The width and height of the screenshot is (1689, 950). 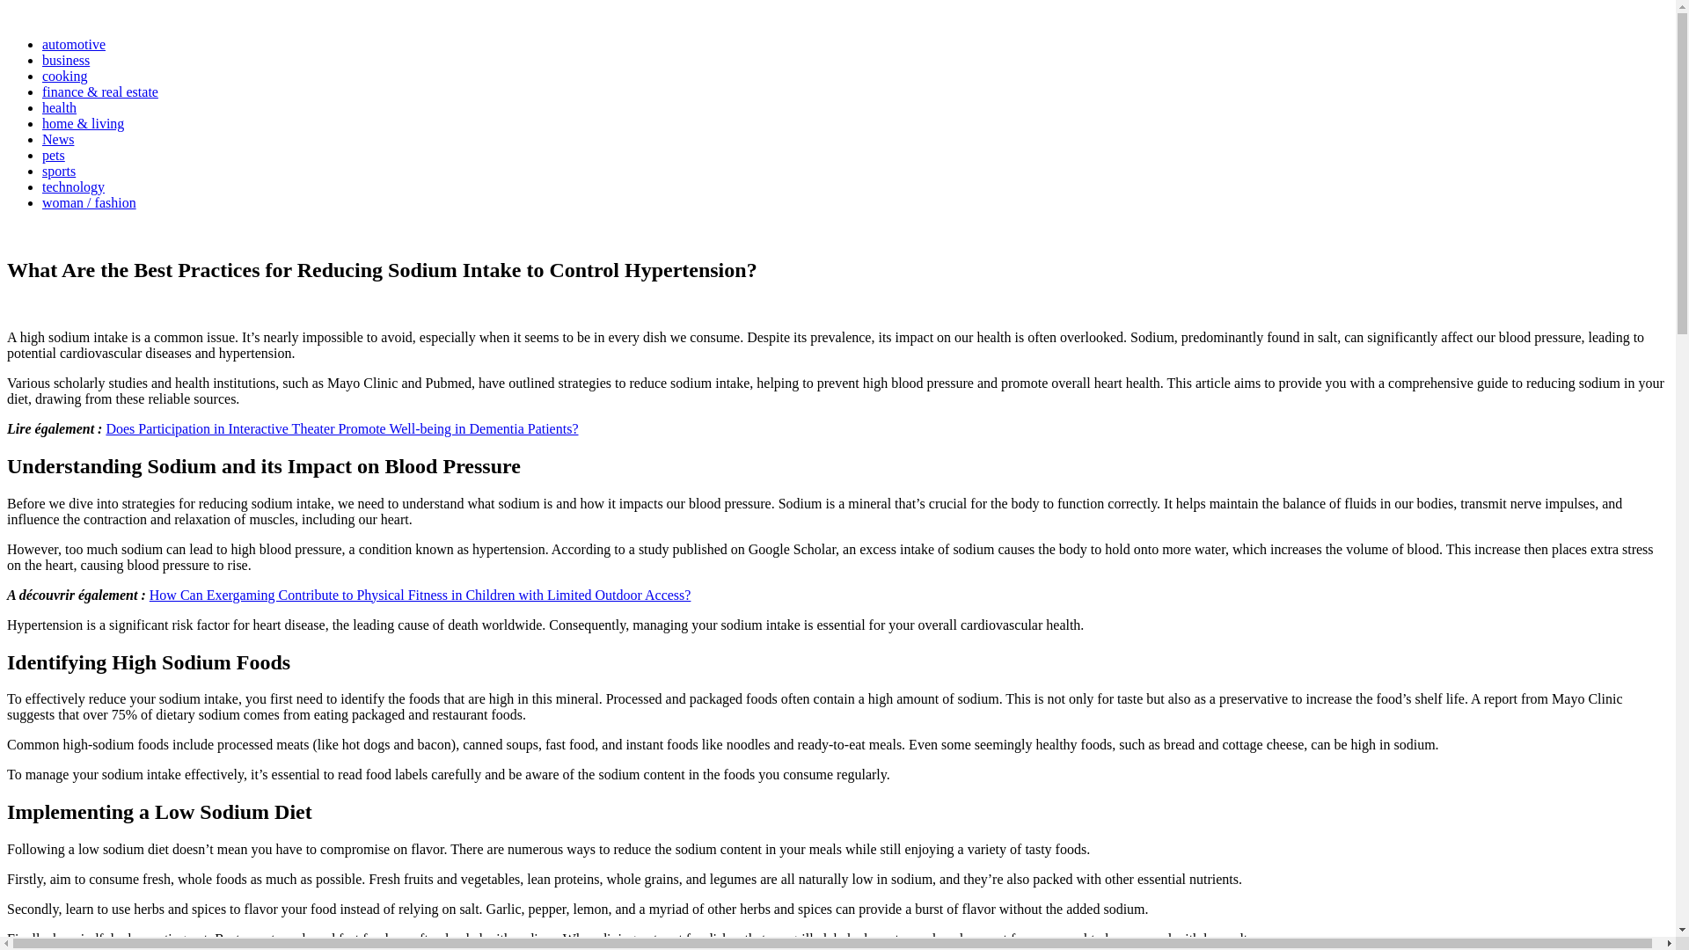 I want to click on health, so click(x=23, y=232).